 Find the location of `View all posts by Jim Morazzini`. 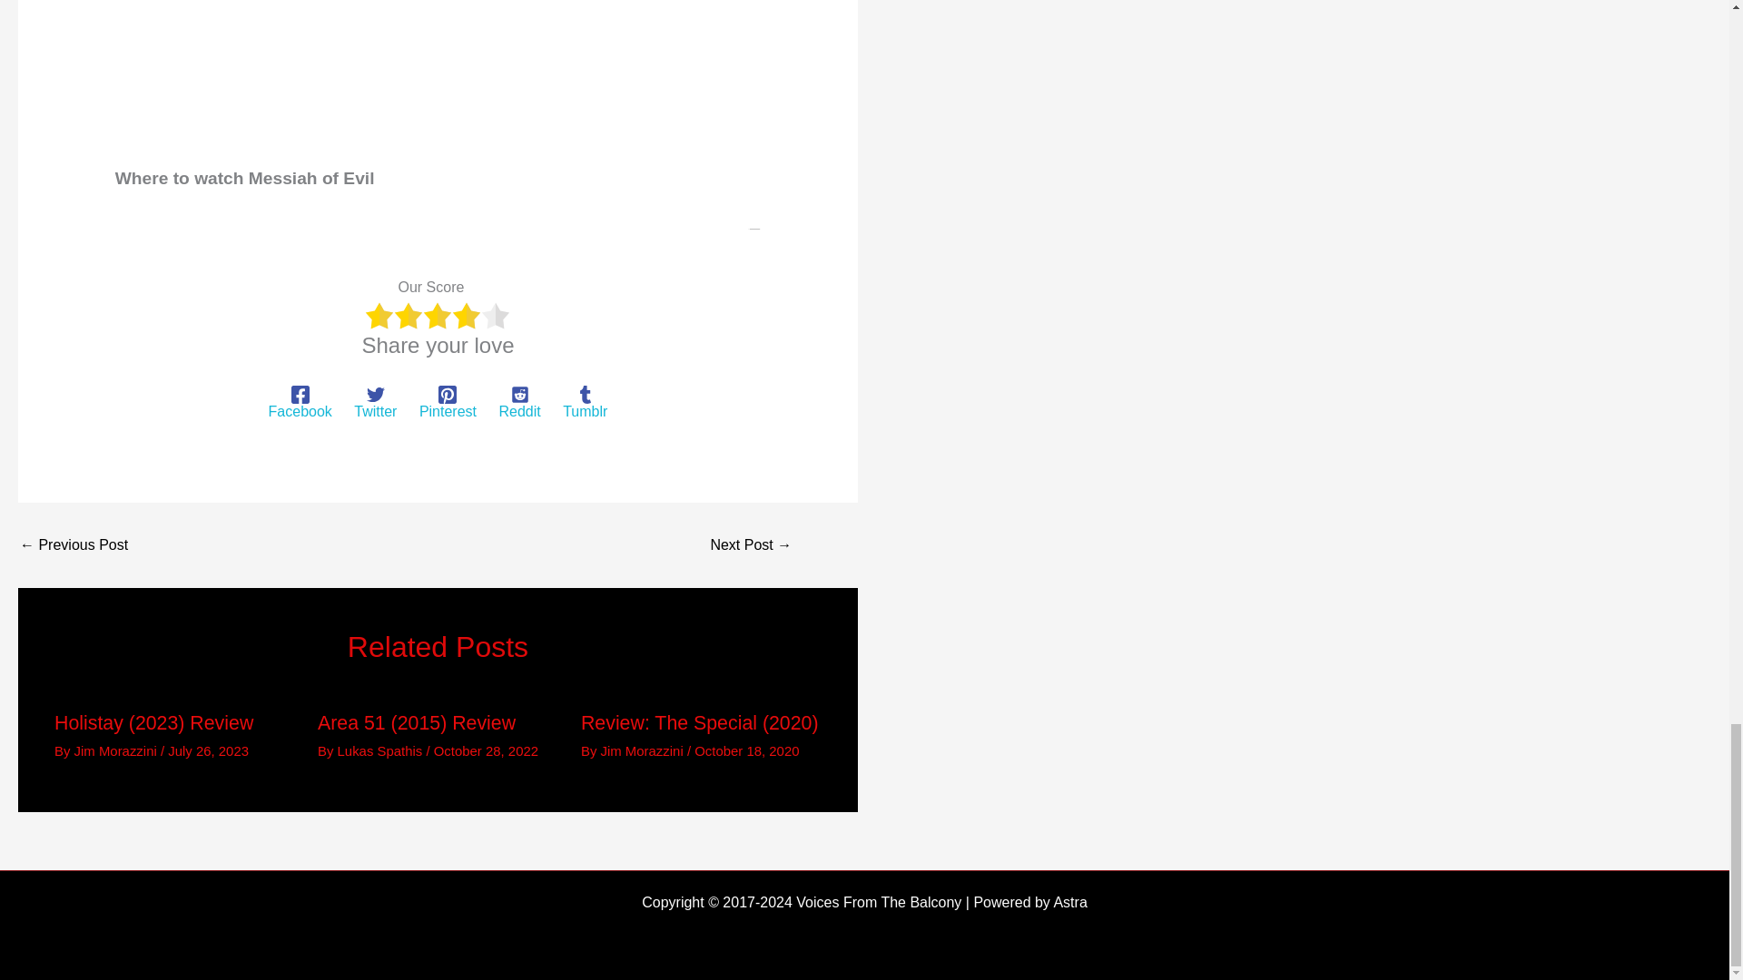

View all posts by Jim Morazzini is located at coordinates (117, 750).